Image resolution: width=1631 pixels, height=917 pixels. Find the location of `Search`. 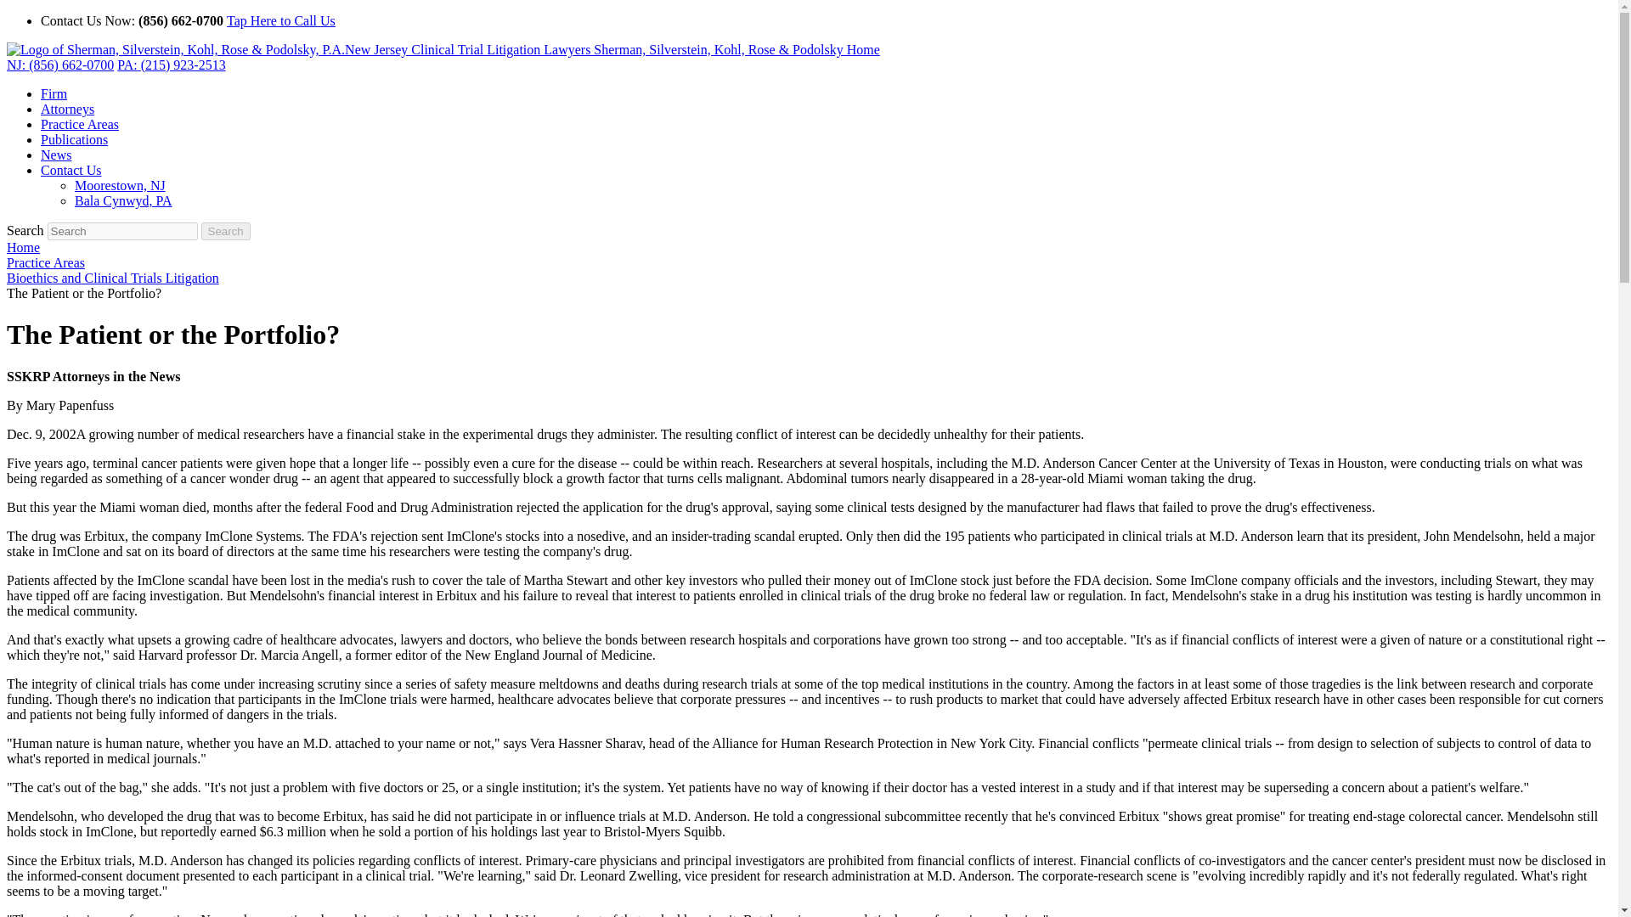

Search is located at coordinates (226, 231).